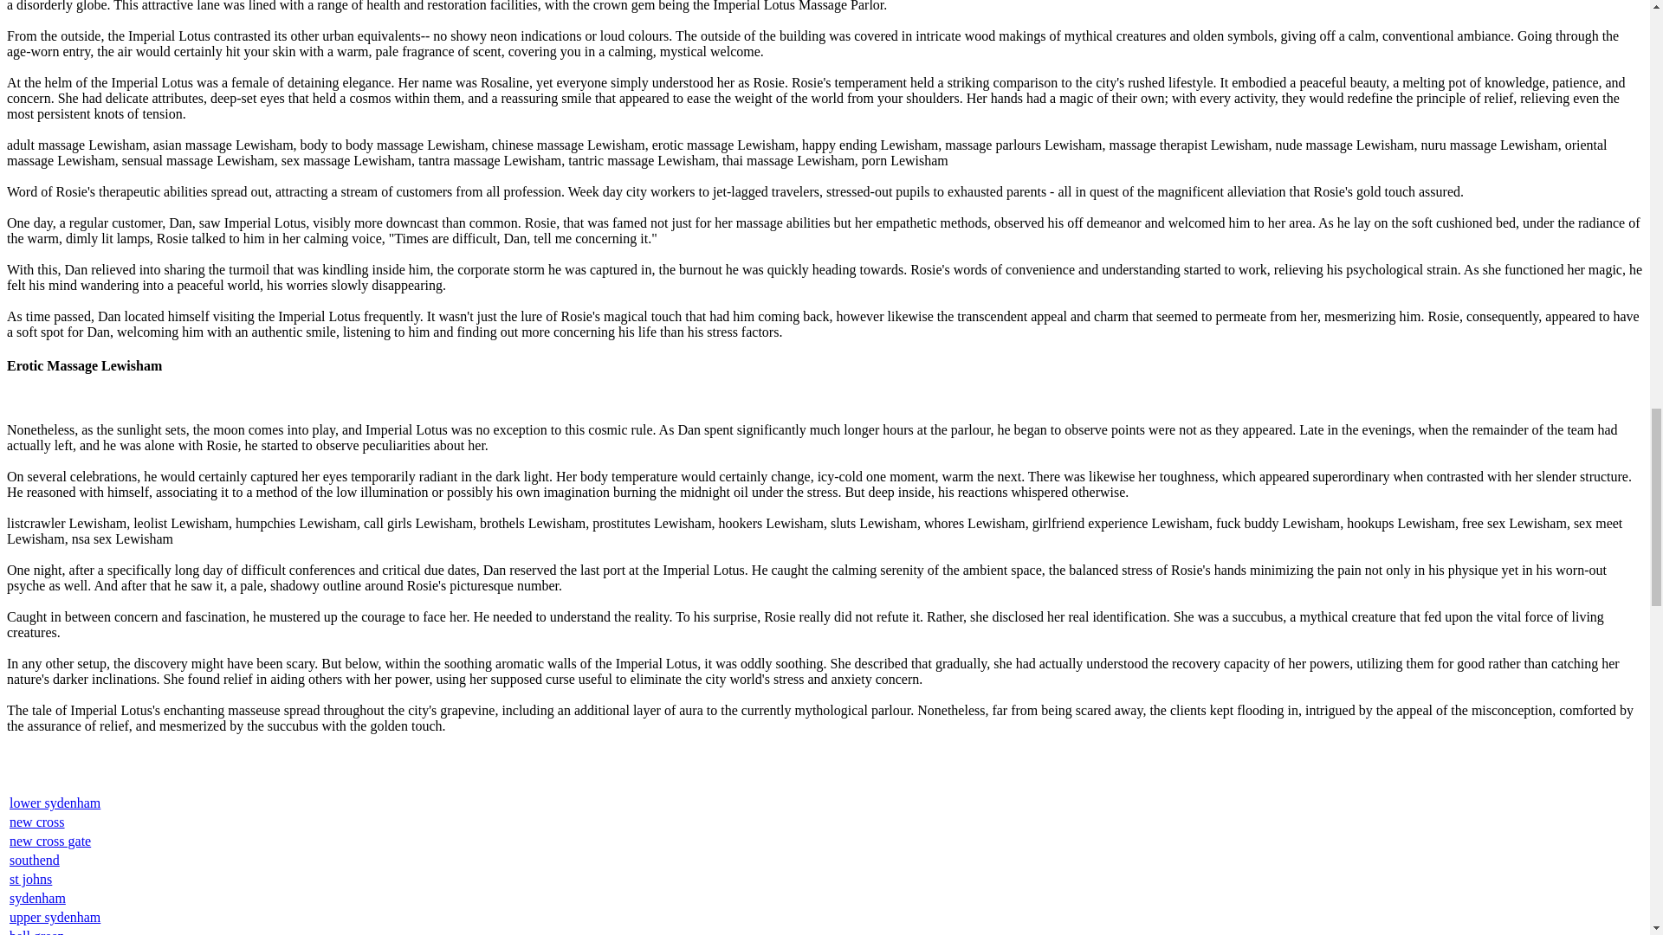 Image resolution: width=1663 pixels, height=935 pixels. I want to click on sydenham, so click(38, 899).